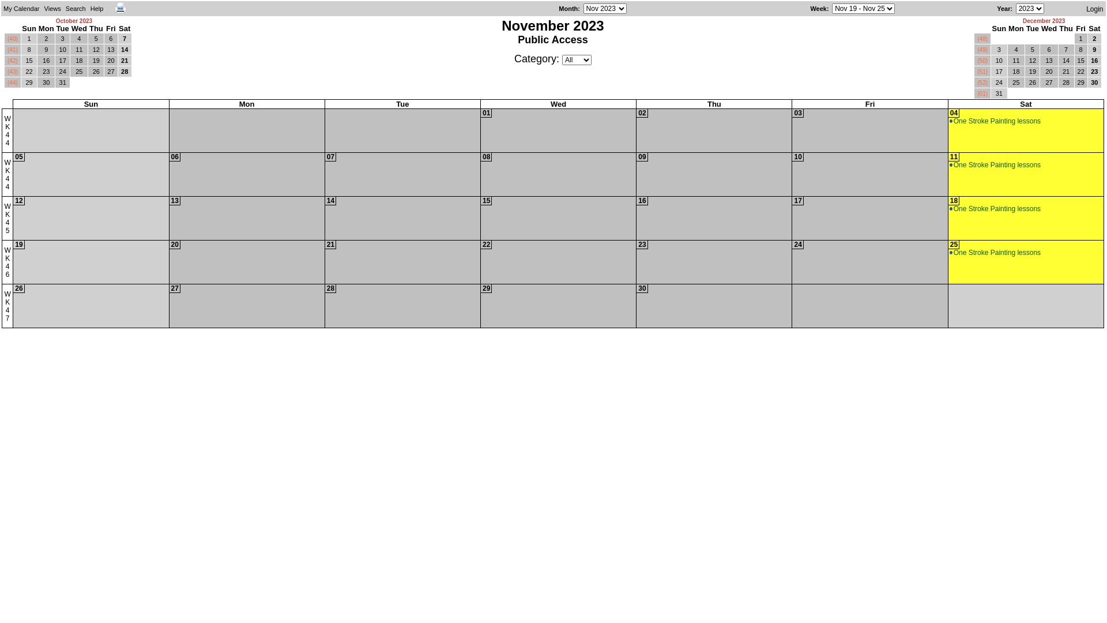  I want to click on 14, so click(331, 201).